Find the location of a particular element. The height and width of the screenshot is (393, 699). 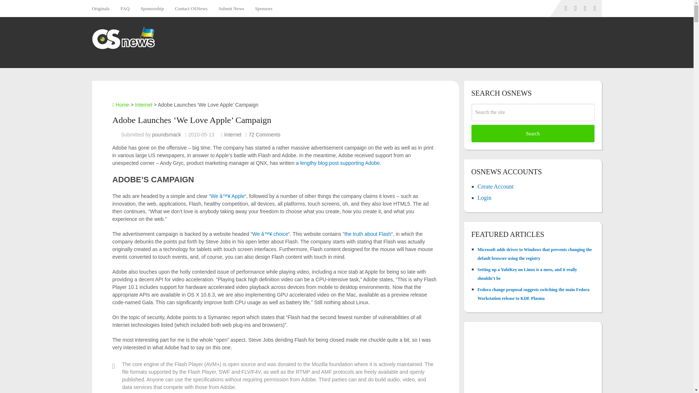

Search is located at coordinates (533, 133).